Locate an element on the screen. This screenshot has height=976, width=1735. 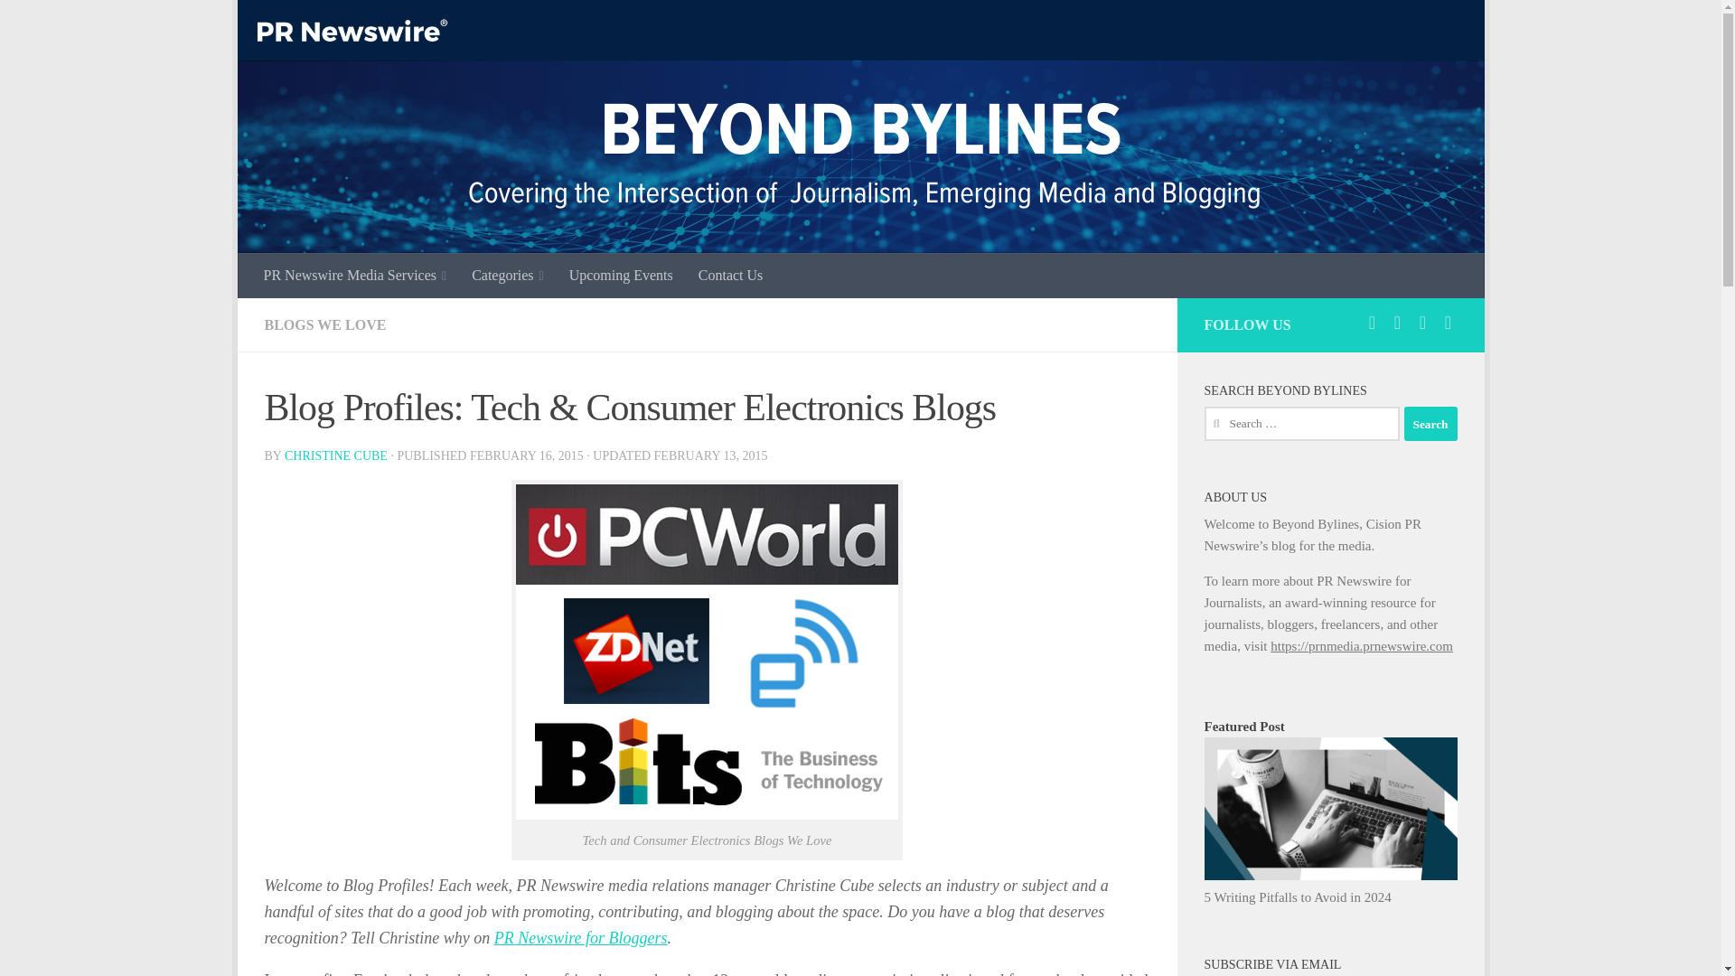
Follow us on Linkedin is located at coordinates (1422, 322).